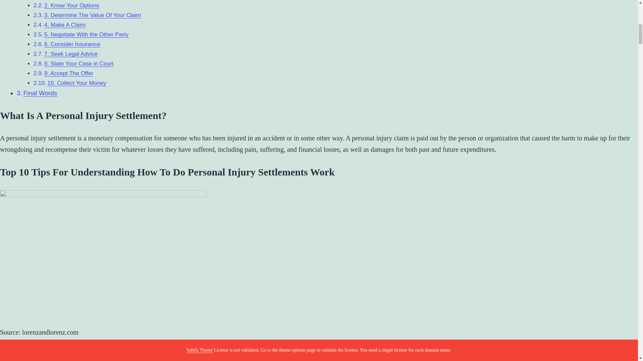 This screenshot has height=361, width=643. I want to click on 5. Negotiate With the Other Party, so click(86, 34).